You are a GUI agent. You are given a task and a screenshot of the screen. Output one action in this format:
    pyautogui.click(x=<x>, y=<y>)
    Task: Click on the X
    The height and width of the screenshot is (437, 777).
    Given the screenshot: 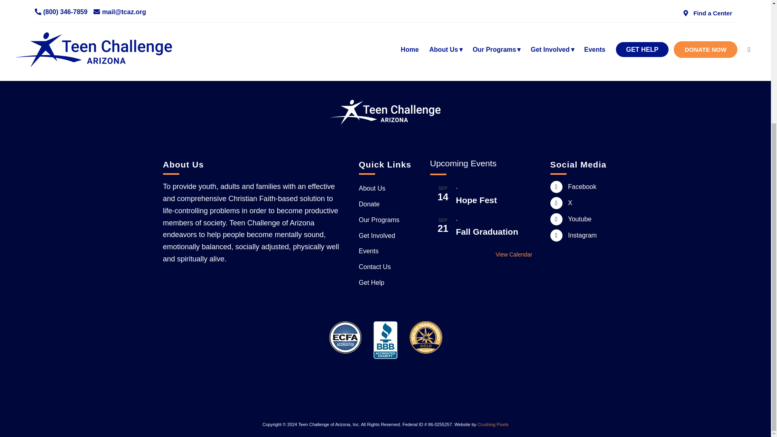 What is the action you would take?
    pyautogui.click(x=556, y=203)
    